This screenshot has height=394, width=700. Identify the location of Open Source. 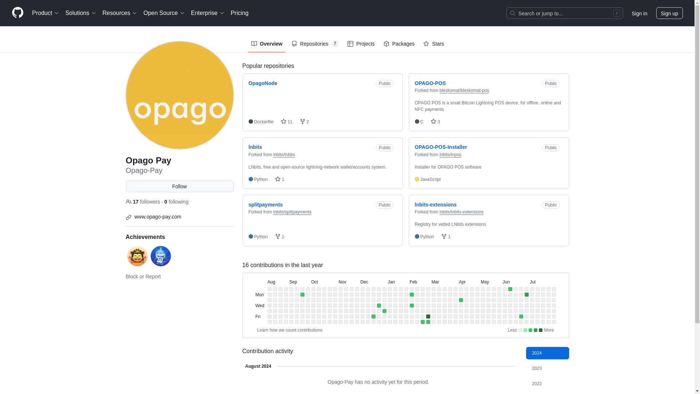
(164, 13).